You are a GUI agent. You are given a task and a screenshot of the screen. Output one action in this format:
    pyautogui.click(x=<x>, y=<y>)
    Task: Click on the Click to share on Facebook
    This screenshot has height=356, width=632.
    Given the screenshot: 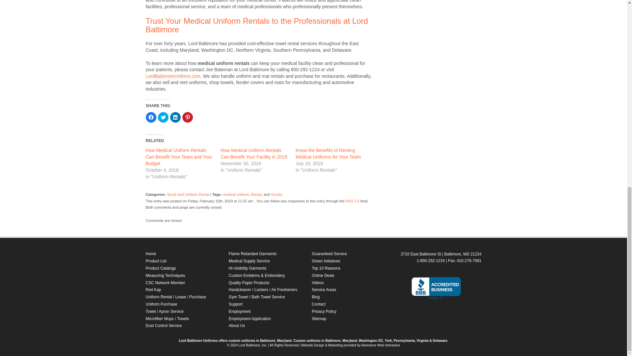 What is the action you would take?
    pyautogui.click(x=151, y=117)
    